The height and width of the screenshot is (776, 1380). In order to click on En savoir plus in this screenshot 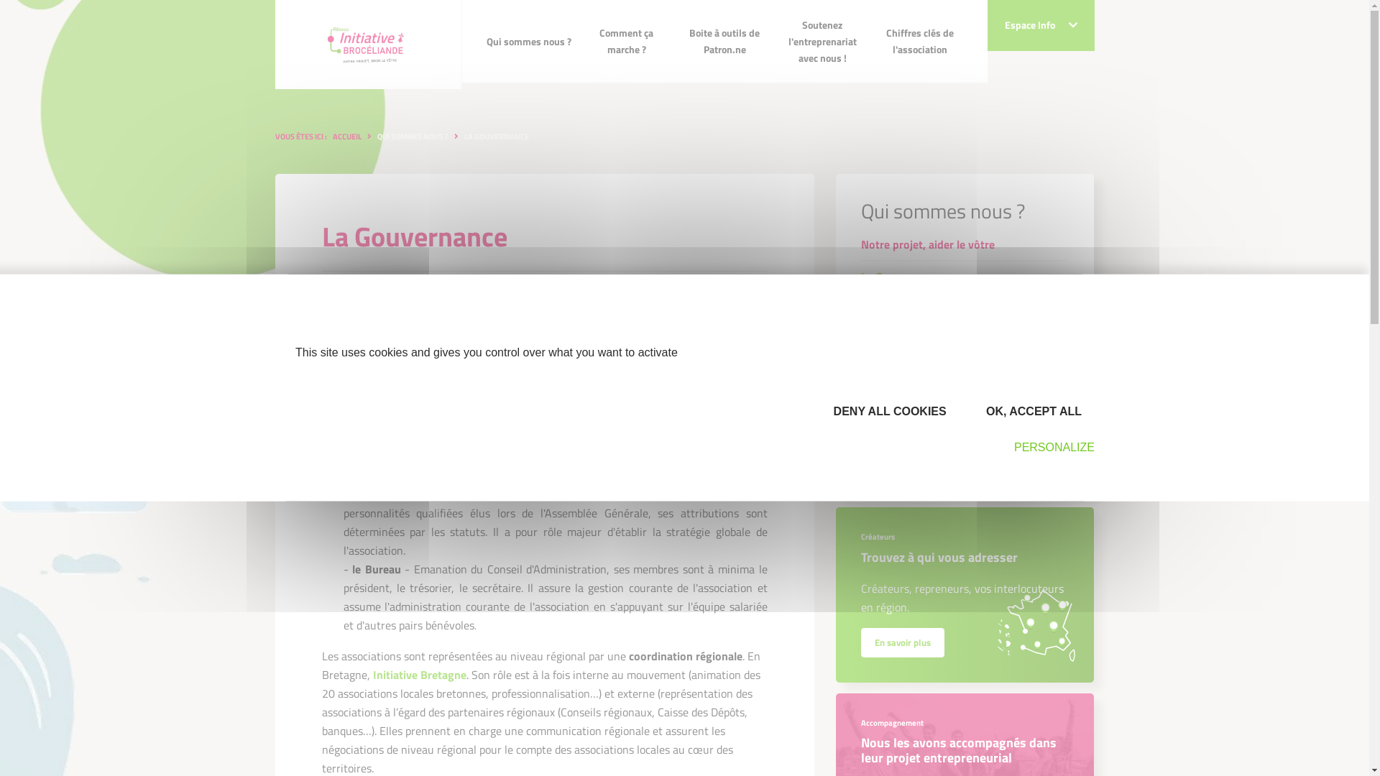, I will do `click(903, 642)`.